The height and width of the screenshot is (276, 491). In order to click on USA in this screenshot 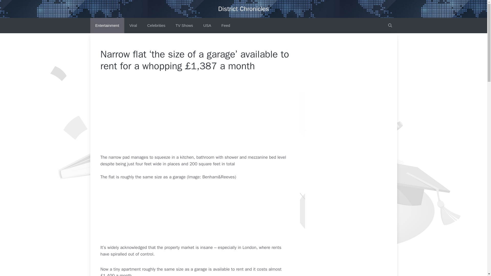, I will do `click(207, 26)`.